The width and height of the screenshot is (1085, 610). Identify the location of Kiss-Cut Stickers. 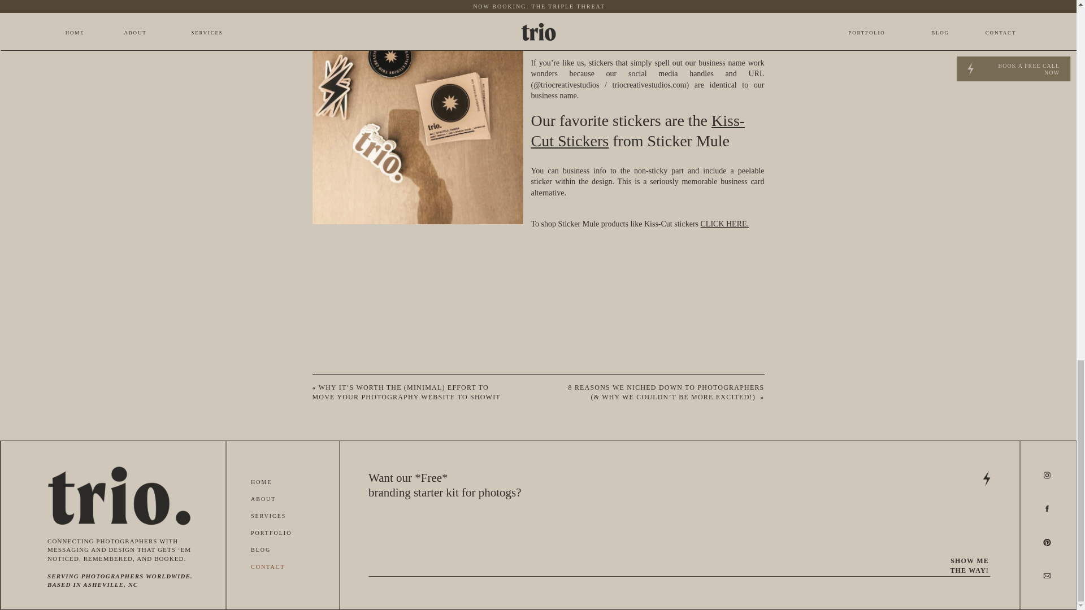
(639, 130).